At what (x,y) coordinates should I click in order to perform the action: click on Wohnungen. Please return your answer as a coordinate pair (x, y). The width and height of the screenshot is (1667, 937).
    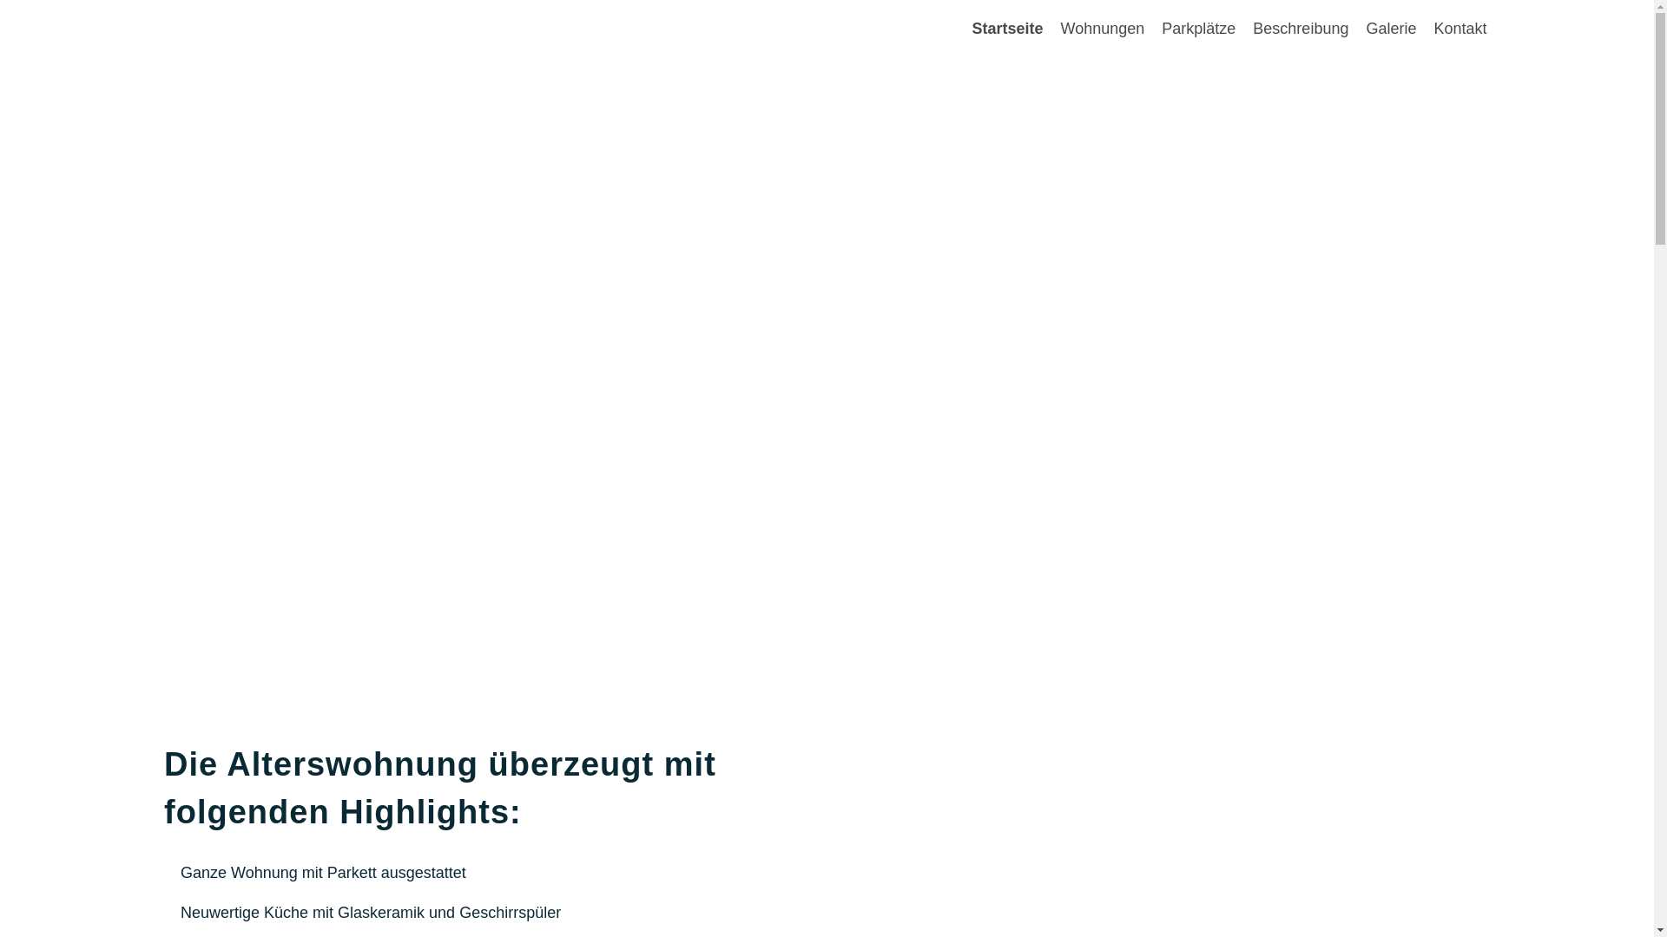
    Looking at the image, I should click on (1103, 29).